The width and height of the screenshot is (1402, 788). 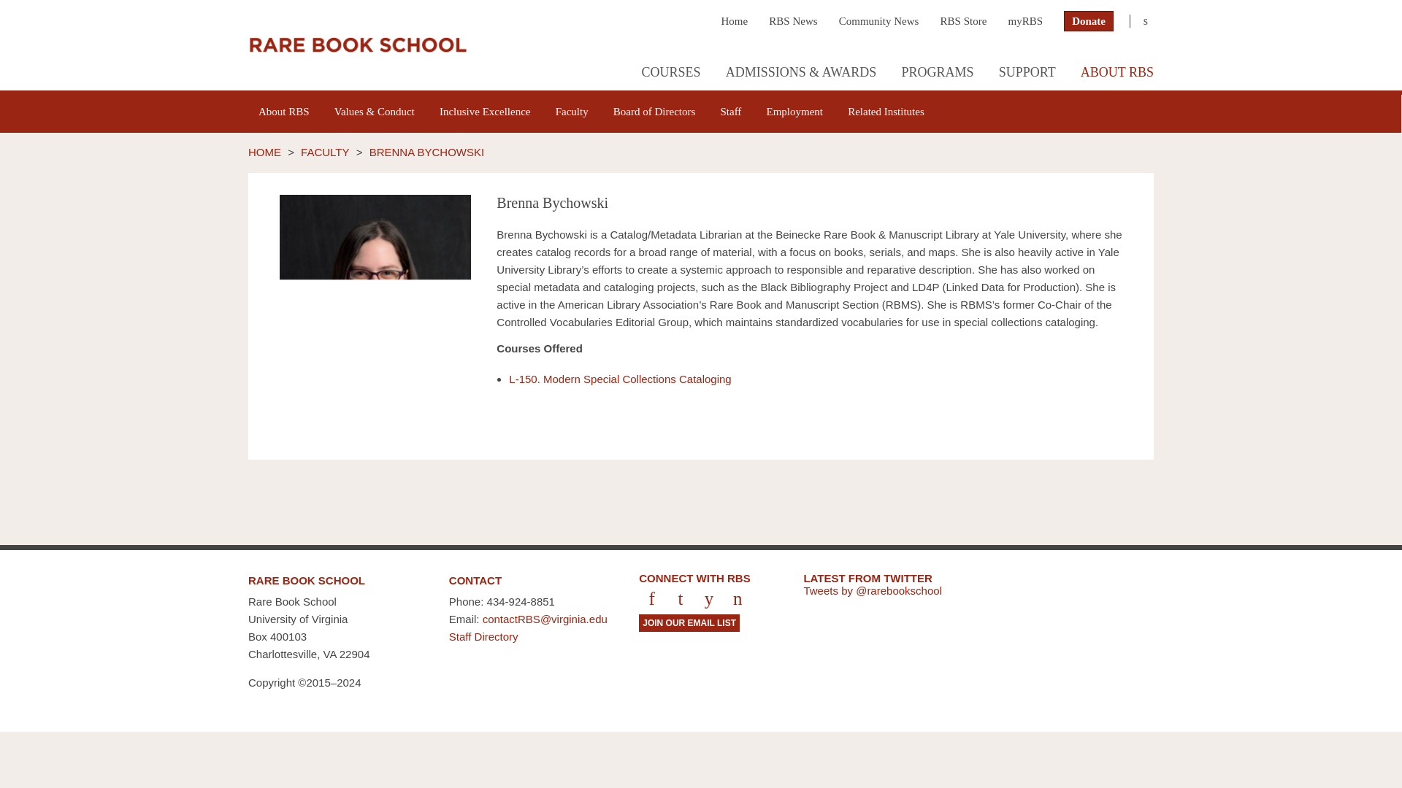 What do you see at coordinates (572, 114) in the screenshot?
I see `Faculty` at bounding box center [572, 114].